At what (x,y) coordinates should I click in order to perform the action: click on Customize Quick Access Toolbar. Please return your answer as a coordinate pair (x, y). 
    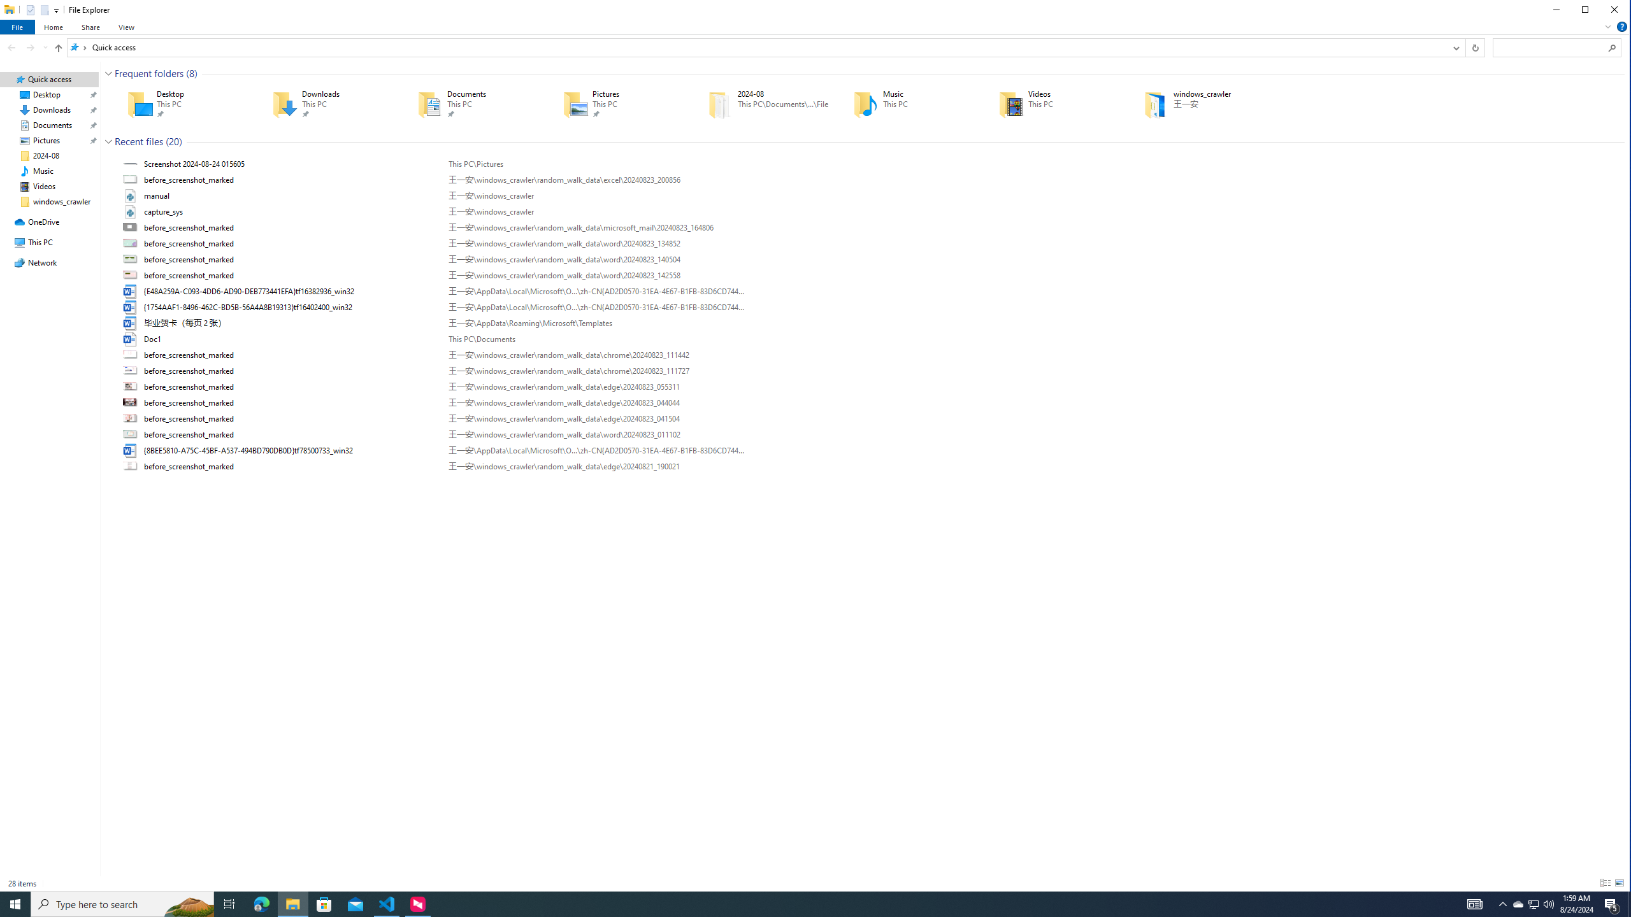
    Looking at the image, I should click on (56, 10).